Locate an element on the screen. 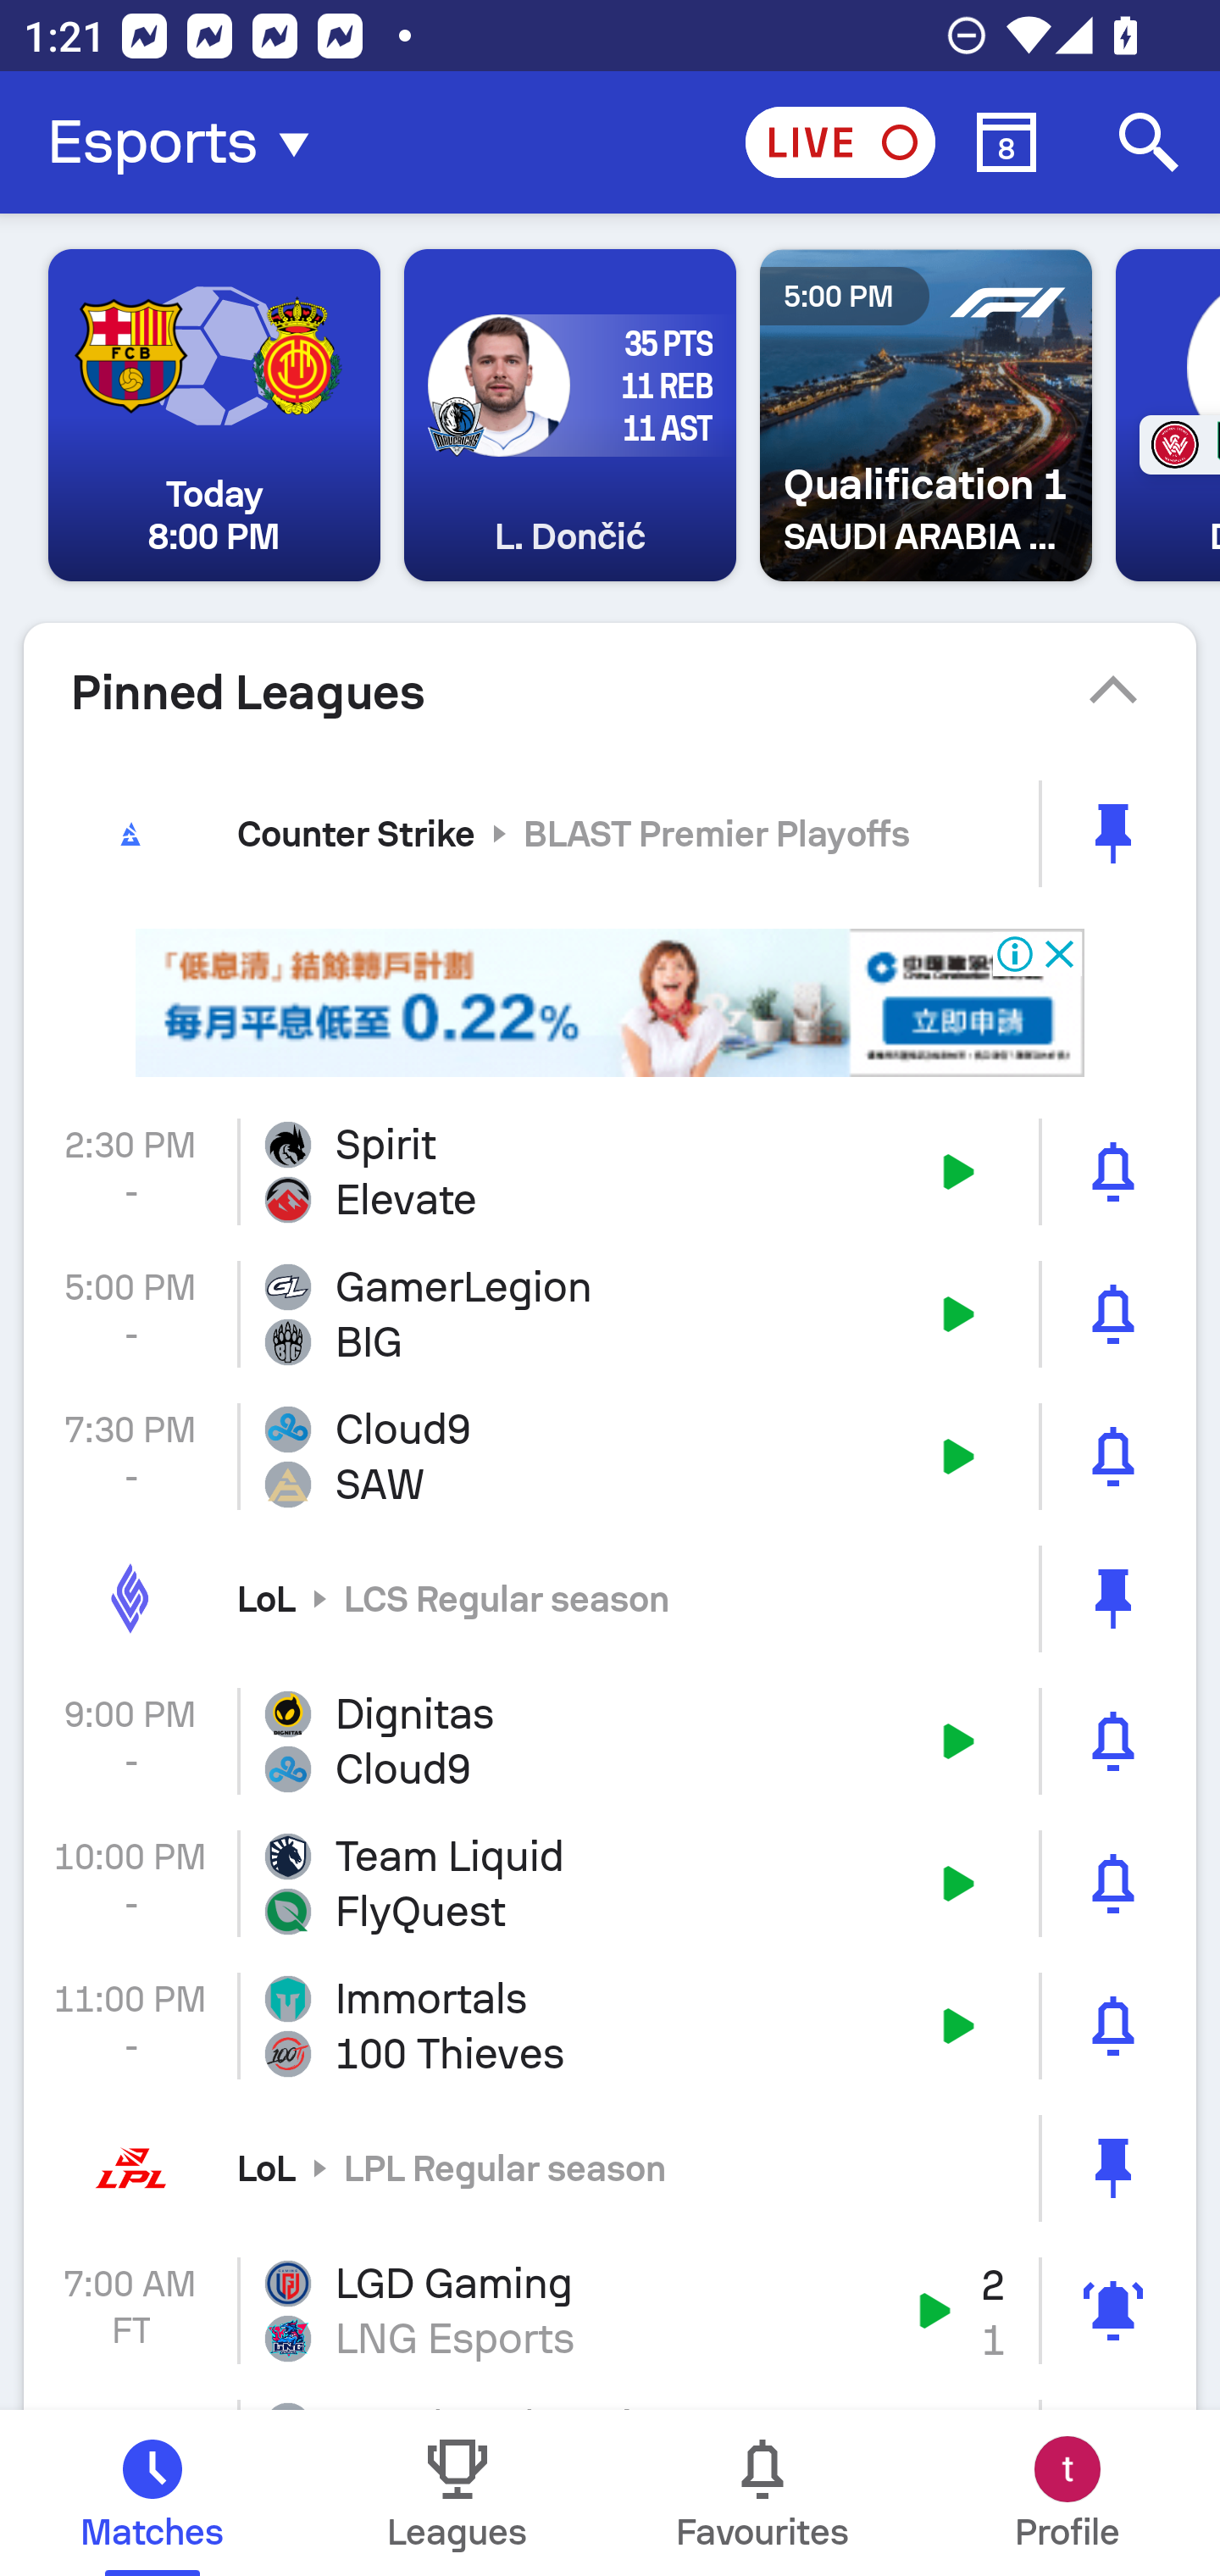 This screenshot has width=1220, height=2576. Leagues is located at coordinates (457, 2493).